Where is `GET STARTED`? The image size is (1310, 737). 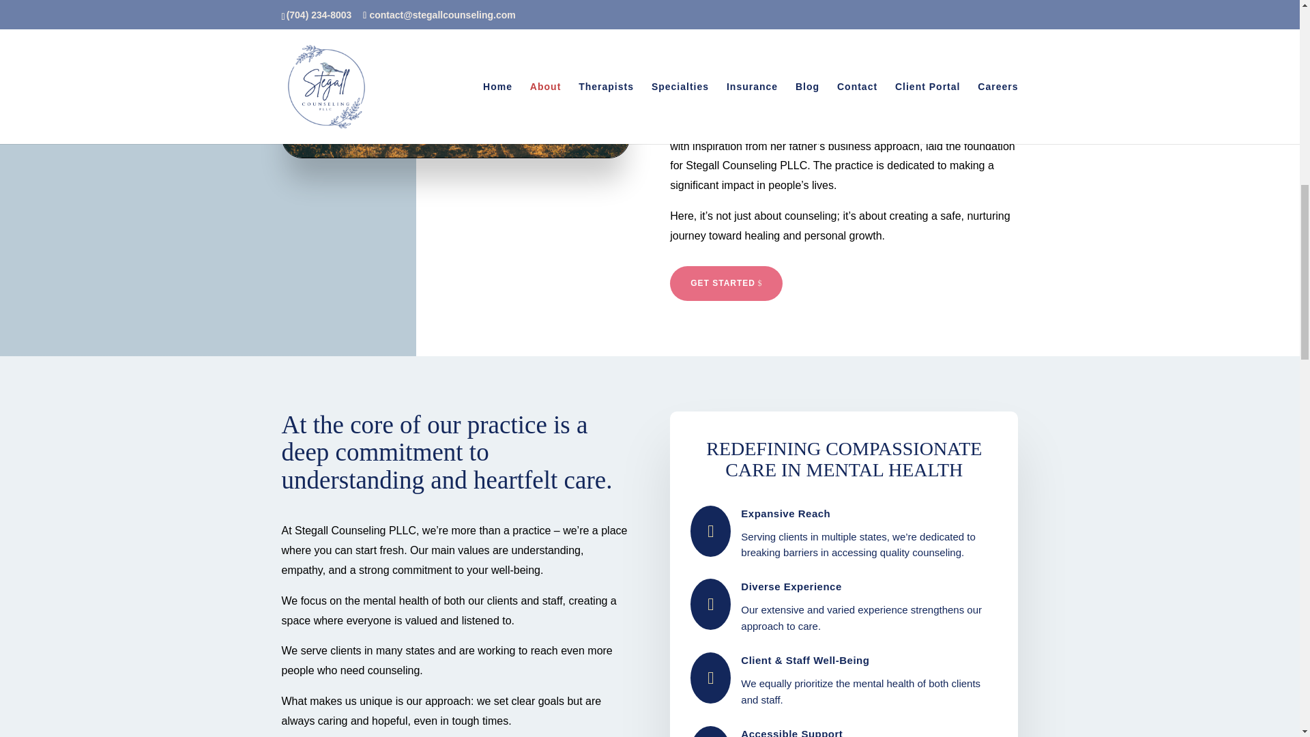 GET STARTED is located at coordinates (726, 283).